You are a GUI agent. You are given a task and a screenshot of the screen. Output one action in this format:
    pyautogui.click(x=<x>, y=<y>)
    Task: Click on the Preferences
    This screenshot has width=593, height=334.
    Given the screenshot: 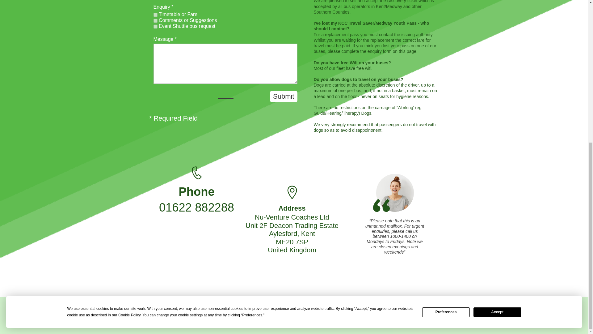 What is the action you would take?
    pyautogui.click(x=446, y=65)
    